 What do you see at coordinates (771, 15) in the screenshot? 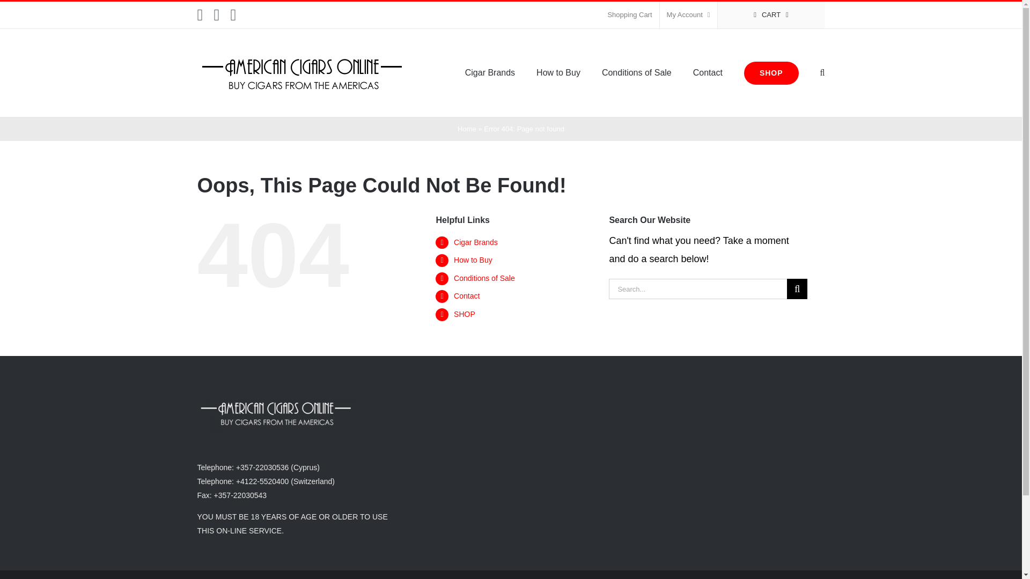
I see `CART` at bounding box center [771, 15].